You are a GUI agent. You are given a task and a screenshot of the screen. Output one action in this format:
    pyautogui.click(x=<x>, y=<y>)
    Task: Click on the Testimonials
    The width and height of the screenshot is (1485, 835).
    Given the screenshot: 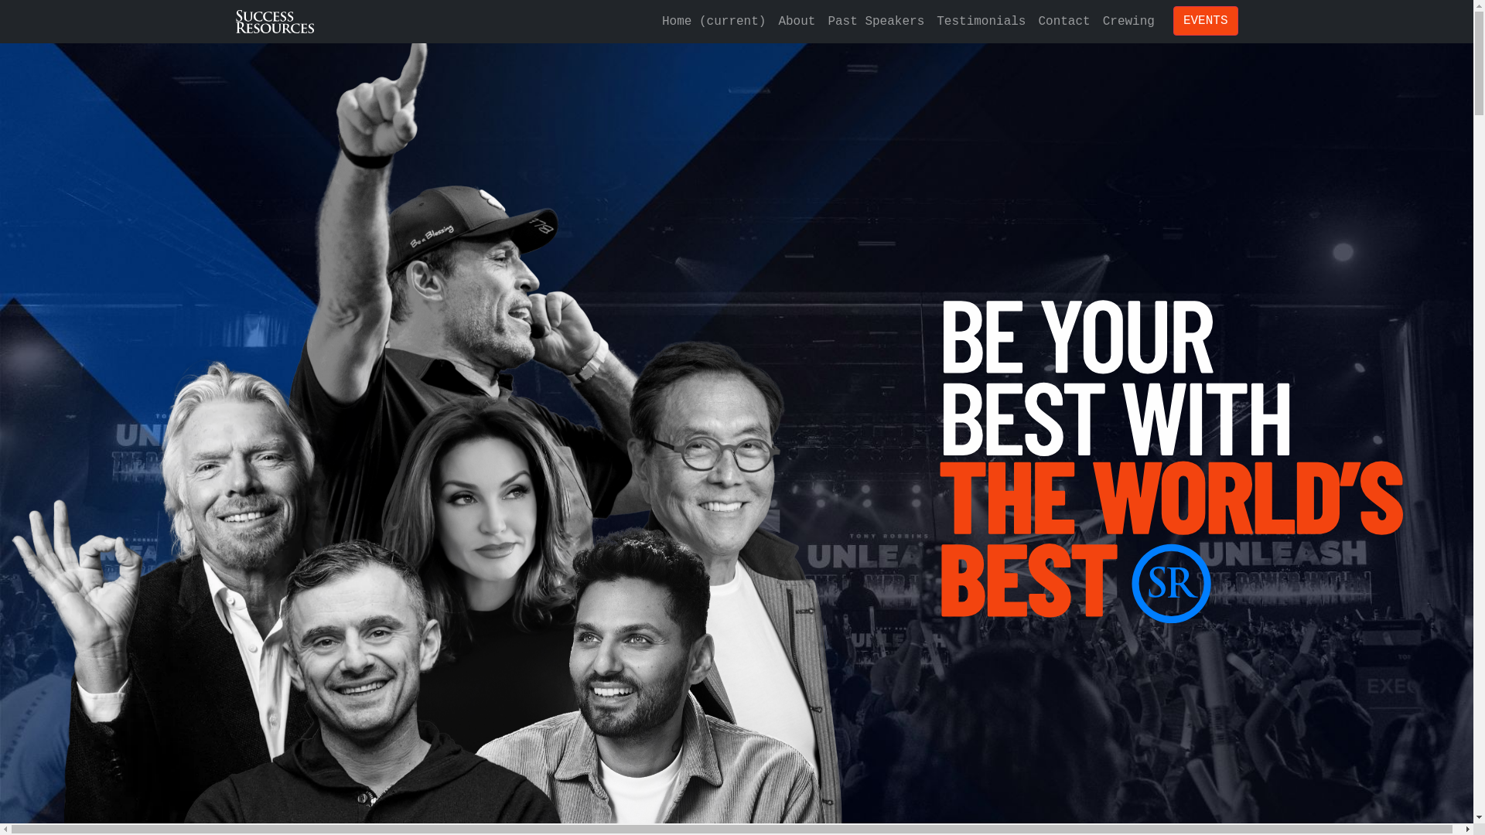 What is the action you would take?
    pyautogui.click(x=981, y=22)
    